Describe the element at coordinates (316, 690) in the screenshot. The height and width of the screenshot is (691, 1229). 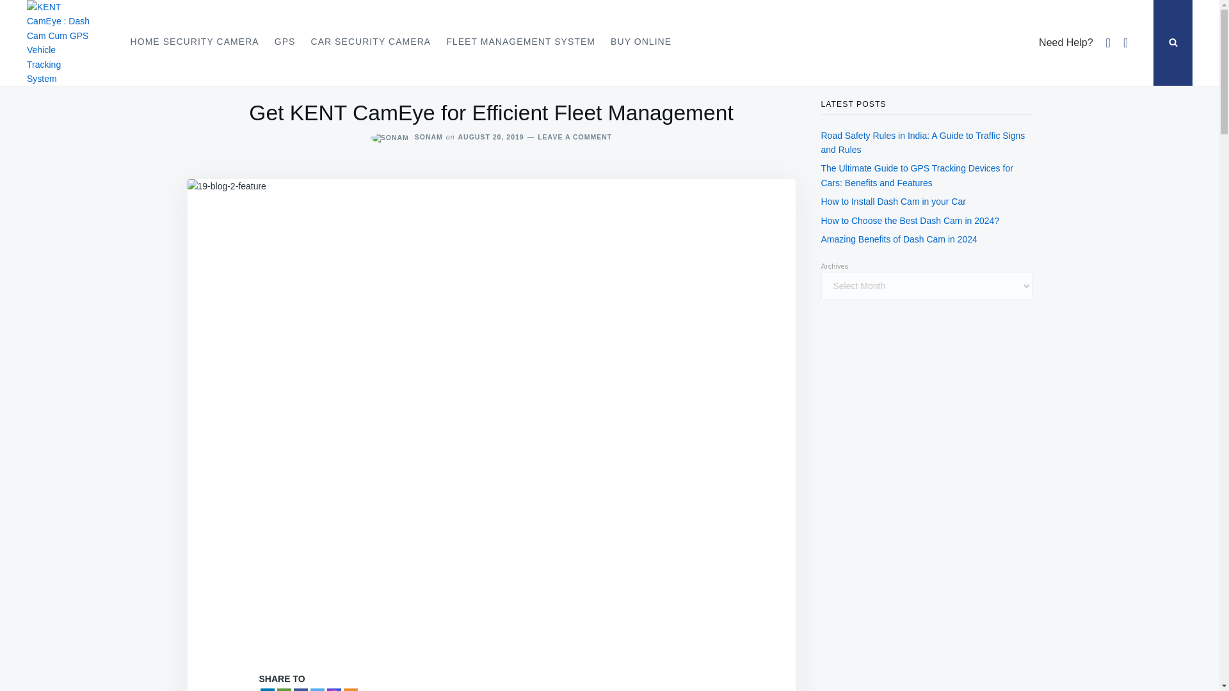
I see `Twitter` at that location.